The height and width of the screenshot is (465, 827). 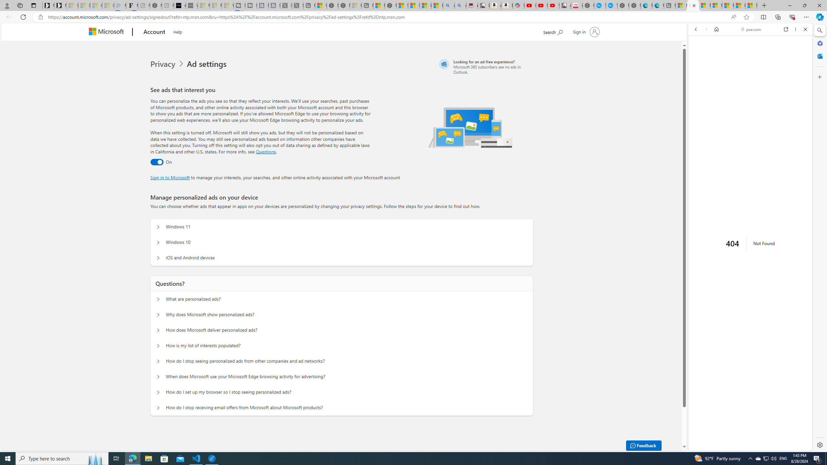 I want to click on Manage personalized ads on your device Windows 11, so click(x=158, y=227).